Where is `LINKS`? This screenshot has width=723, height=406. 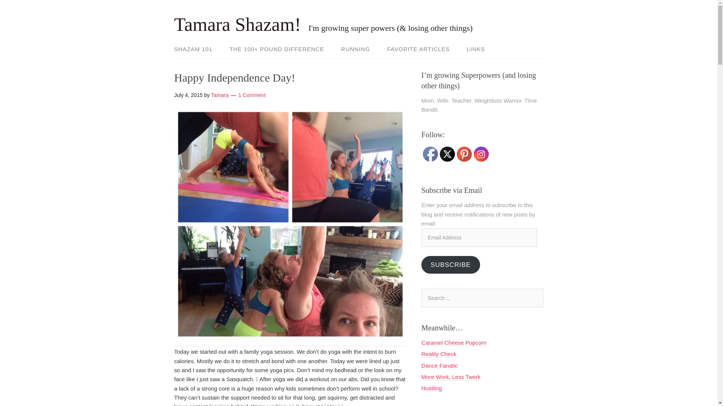
LINKS is located at coordinates (472, 50).